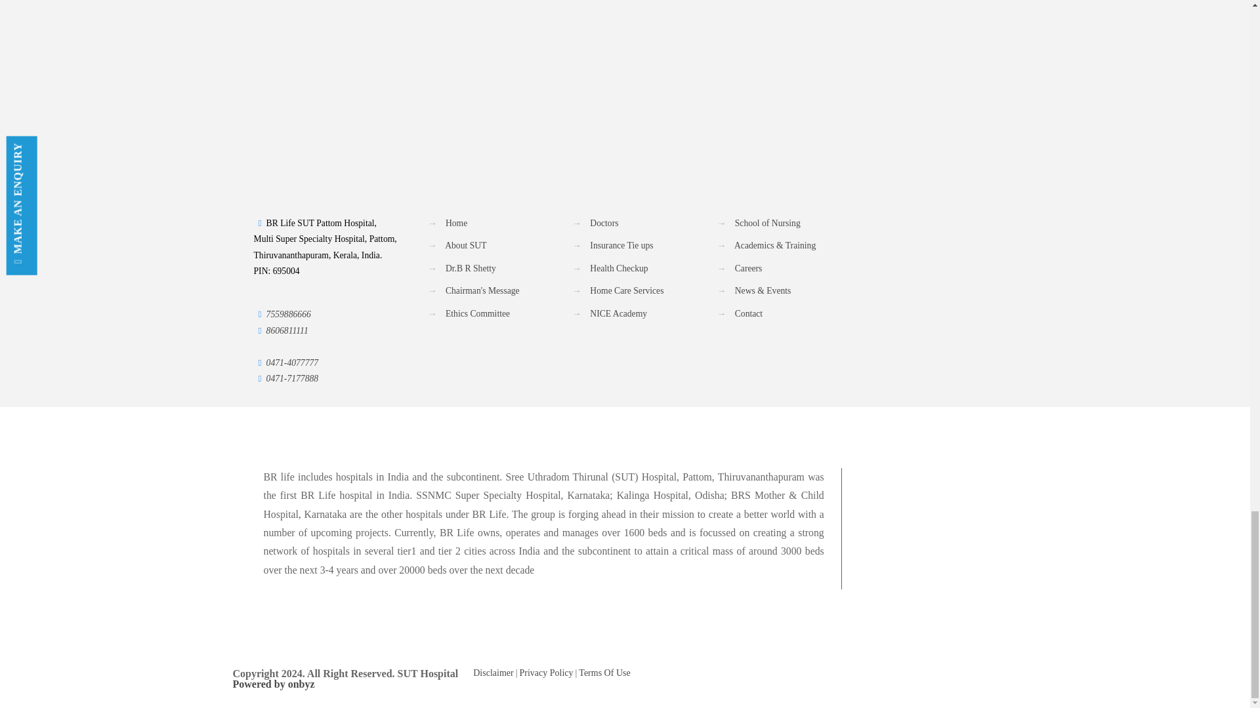  Describe the element at coordinates (944, 673) in the screenshot. I see `Facebook` at that location.